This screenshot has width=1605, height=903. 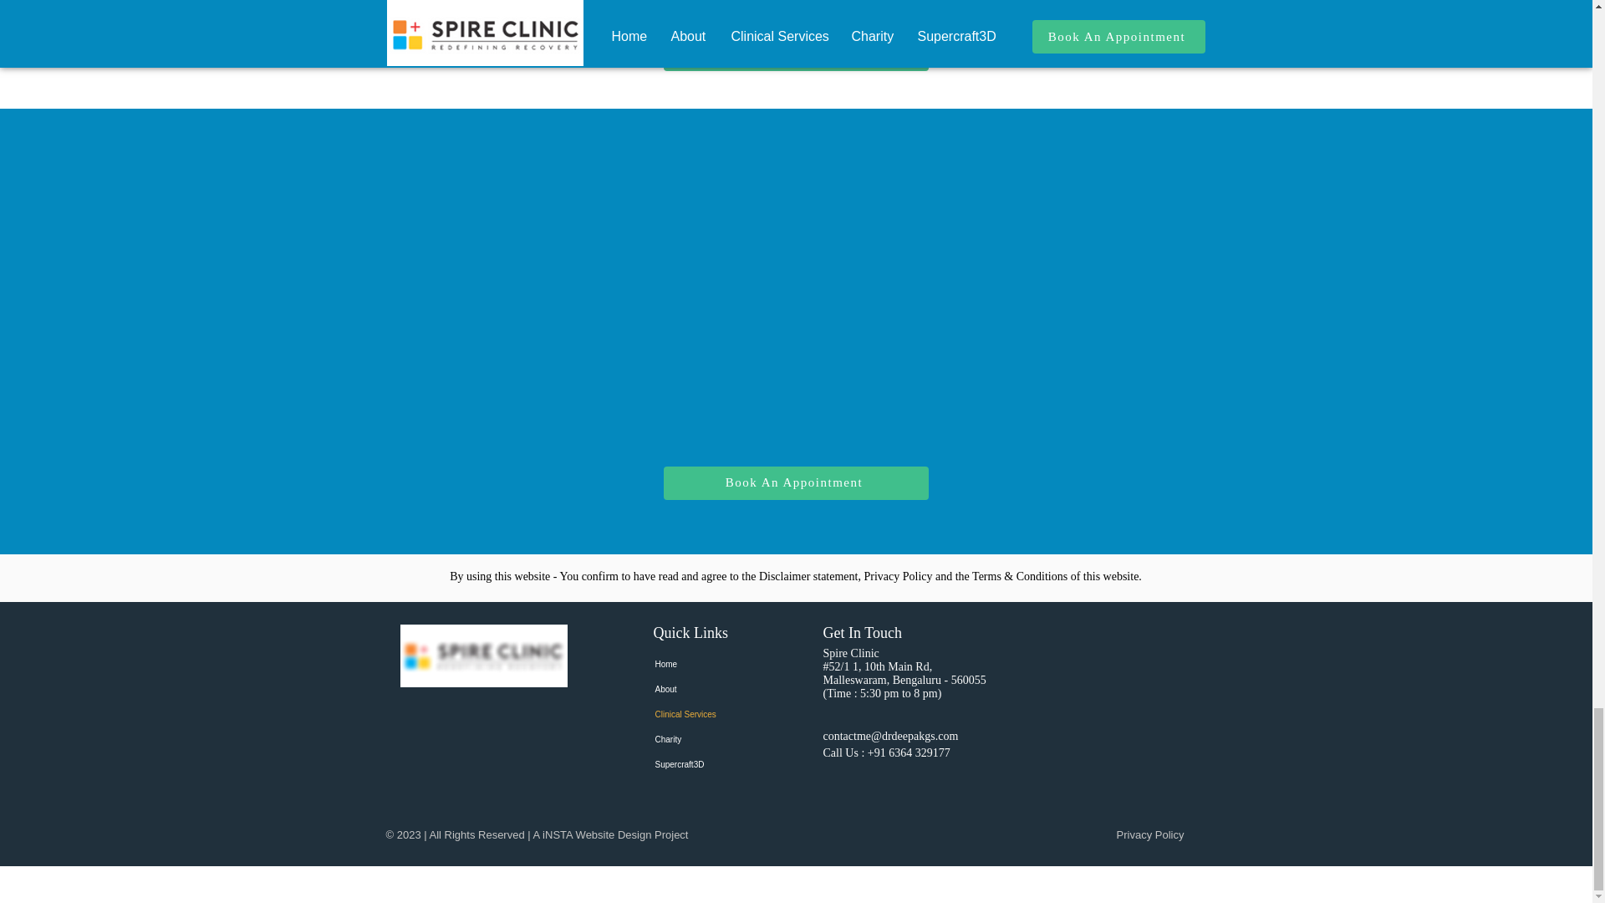 I want to click on About, so click(x=714, y=690).